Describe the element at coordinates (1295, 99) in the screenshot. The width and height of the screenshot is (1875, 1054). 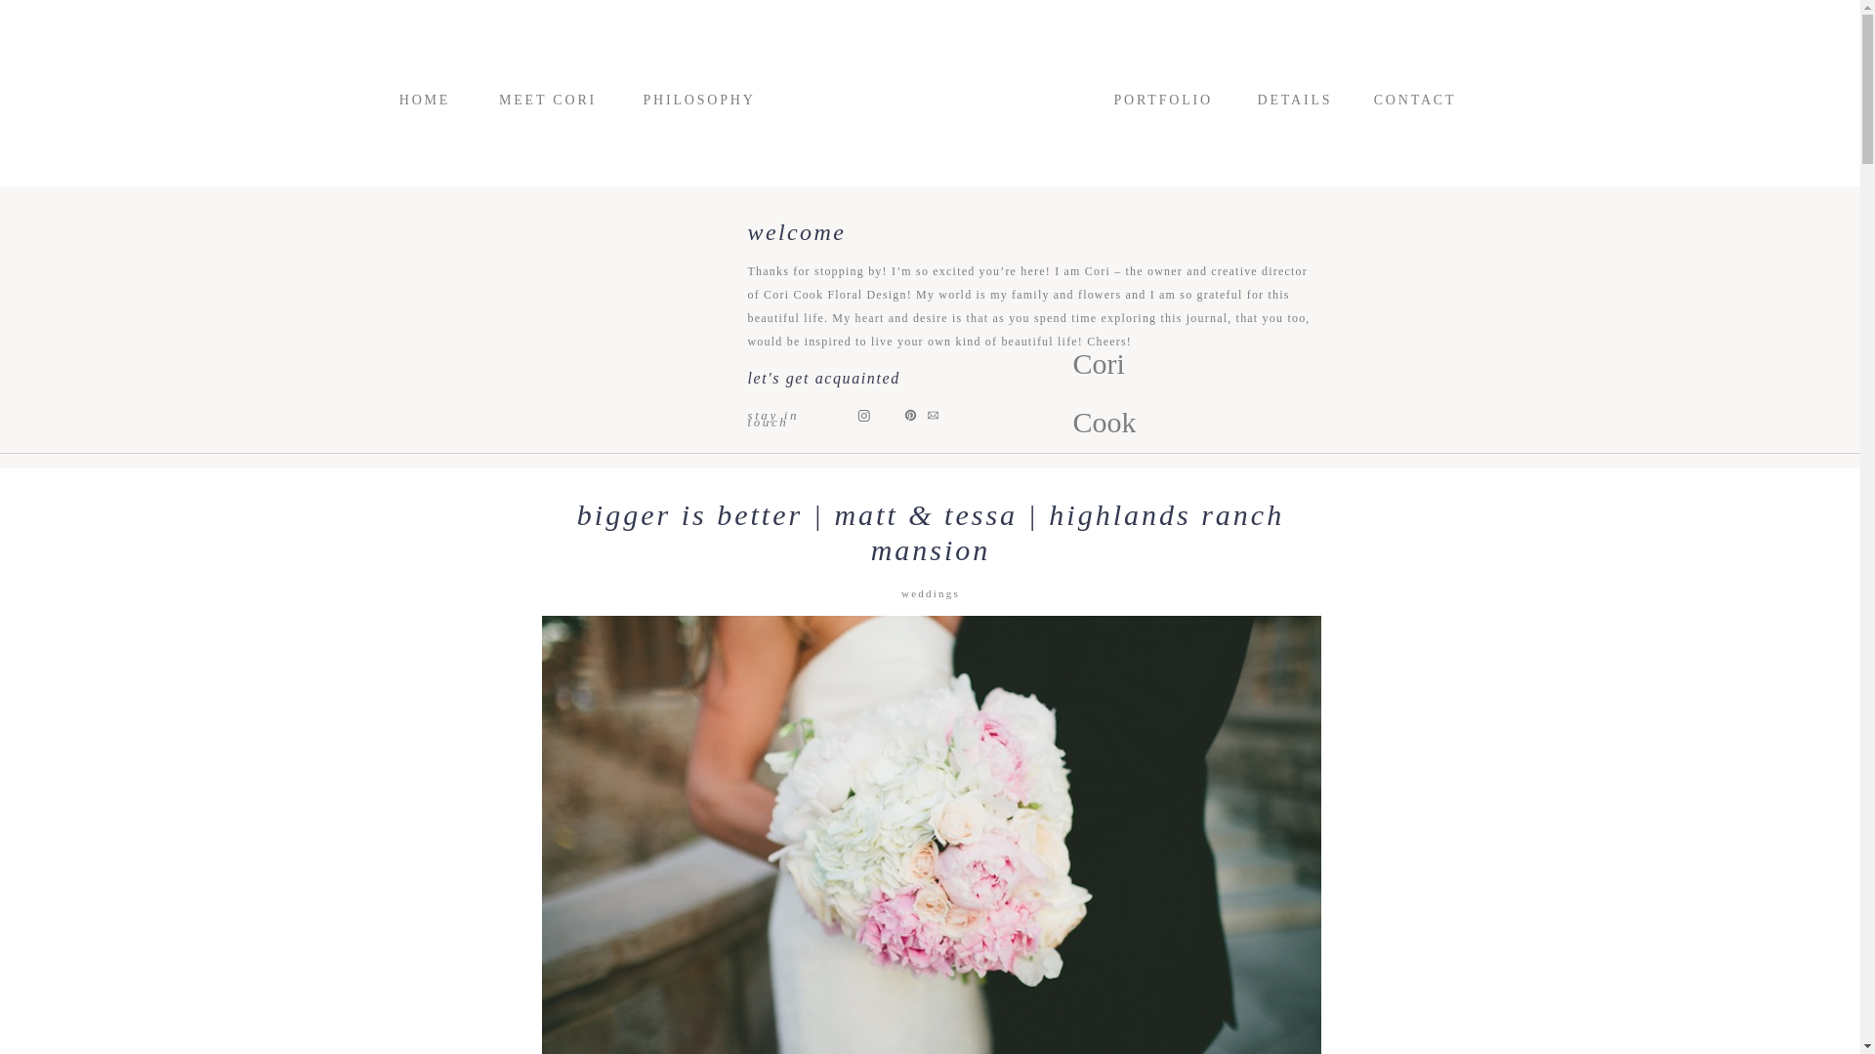
I see `DETAILS` at that location.